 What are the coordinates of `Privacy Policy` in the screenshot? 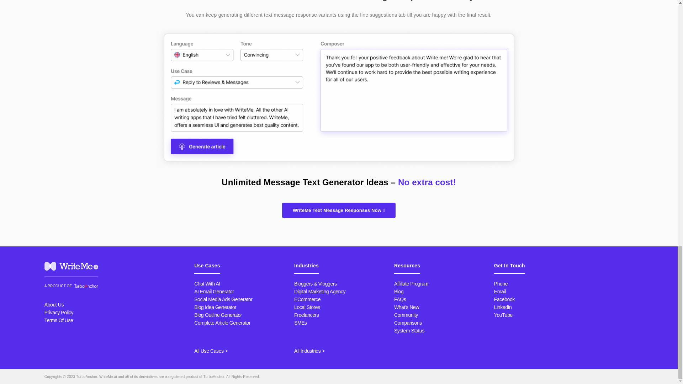 It's located at (58, 312).